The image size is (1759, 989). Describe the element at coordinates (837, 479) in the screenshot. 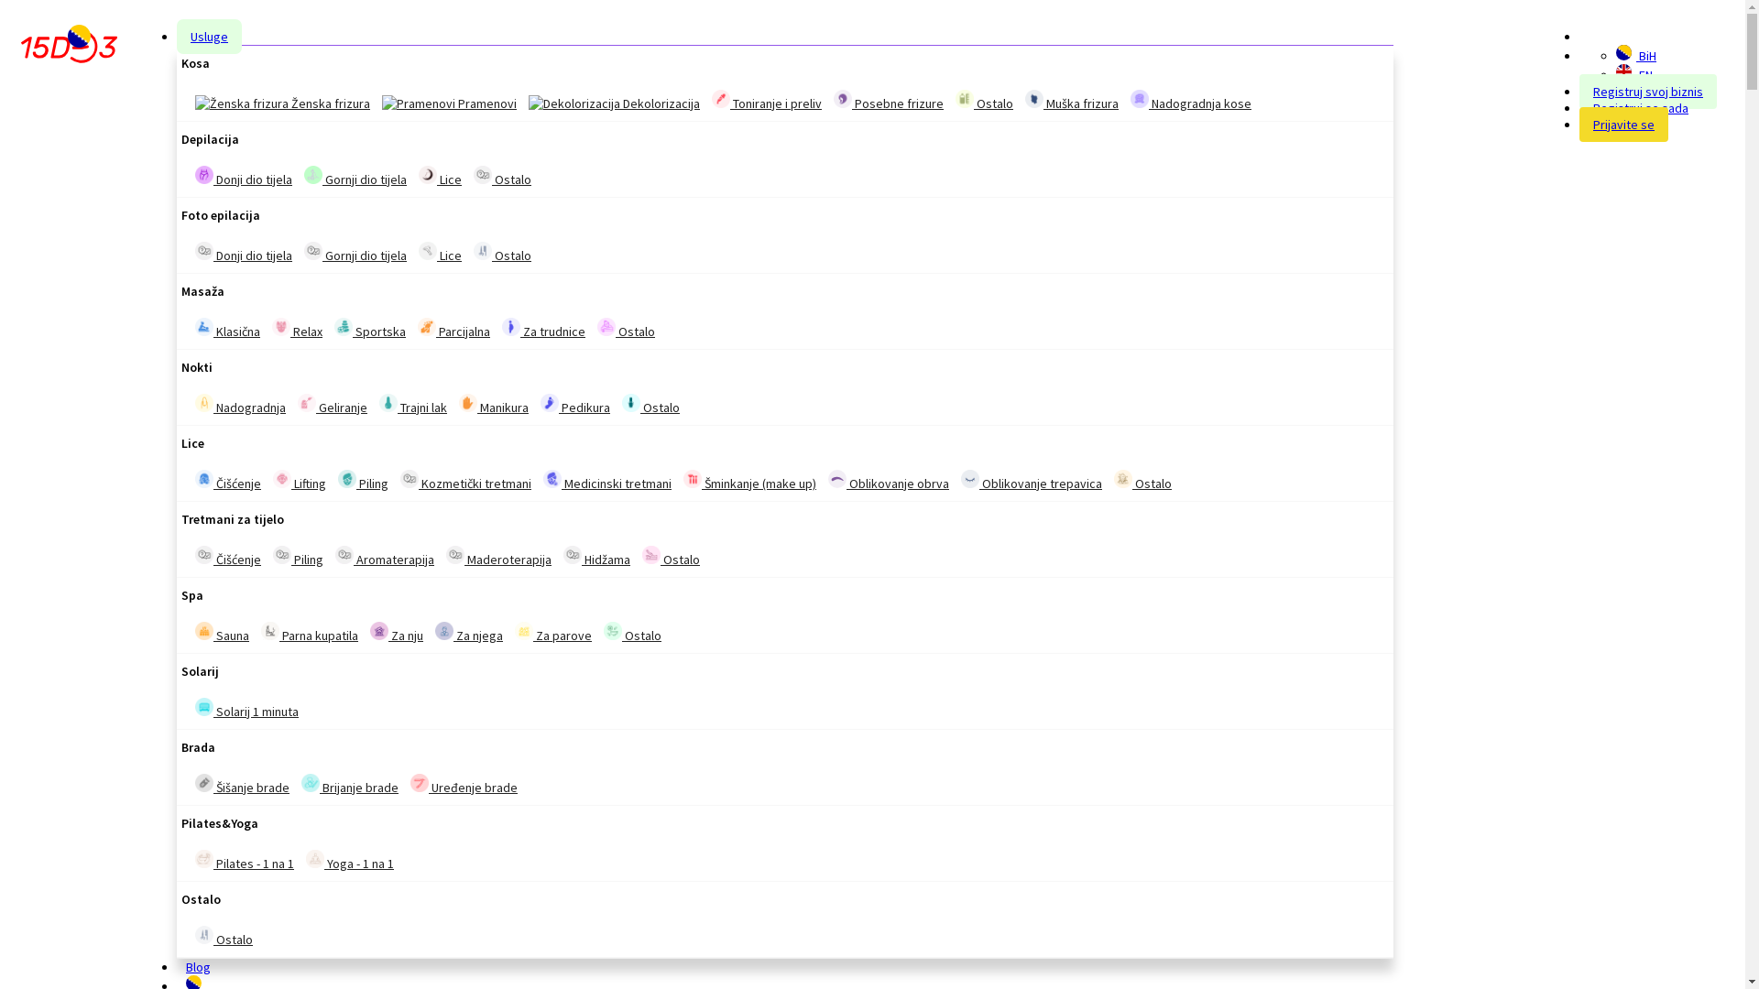

I see `Oblikovanje obrva` at that location.